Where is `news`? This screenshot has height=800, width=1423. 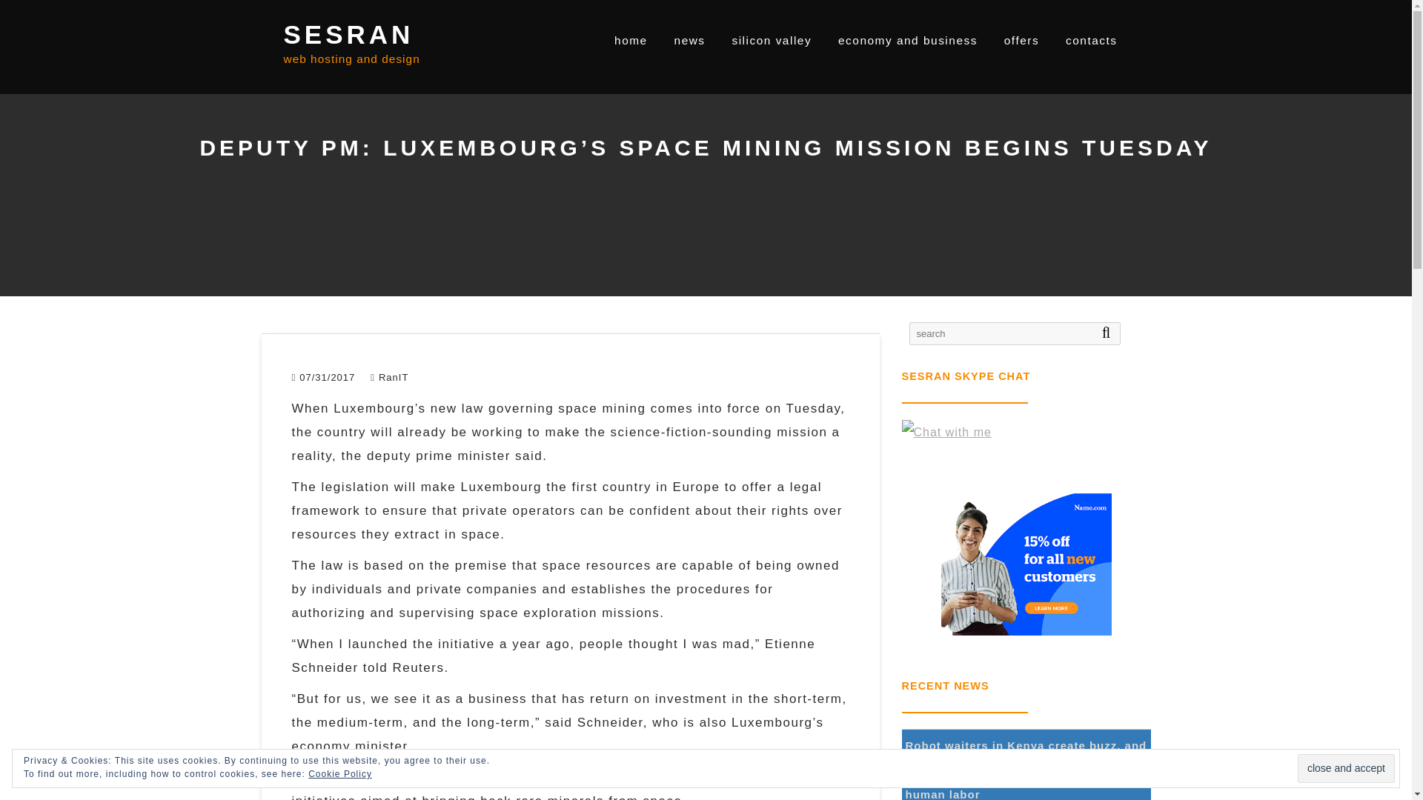
news is located at coordinates (689, 40).